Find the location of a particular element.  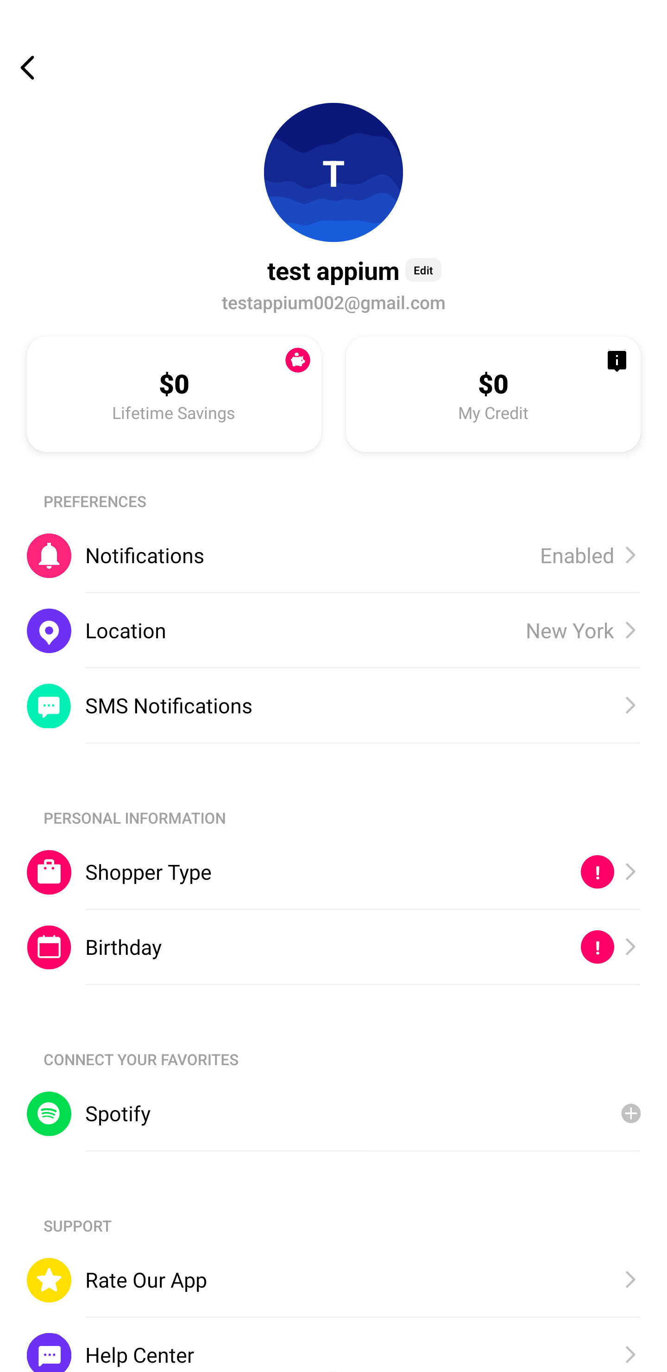

Shopper Type,   , ! Shopper Type    ! is located at coordinates (333, 871).